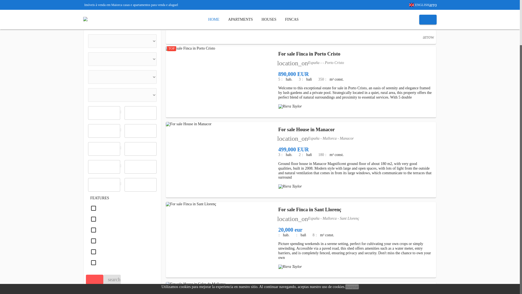 The width and height of the screenshot is (522, 294). I want to click on t, so click(122, 95).